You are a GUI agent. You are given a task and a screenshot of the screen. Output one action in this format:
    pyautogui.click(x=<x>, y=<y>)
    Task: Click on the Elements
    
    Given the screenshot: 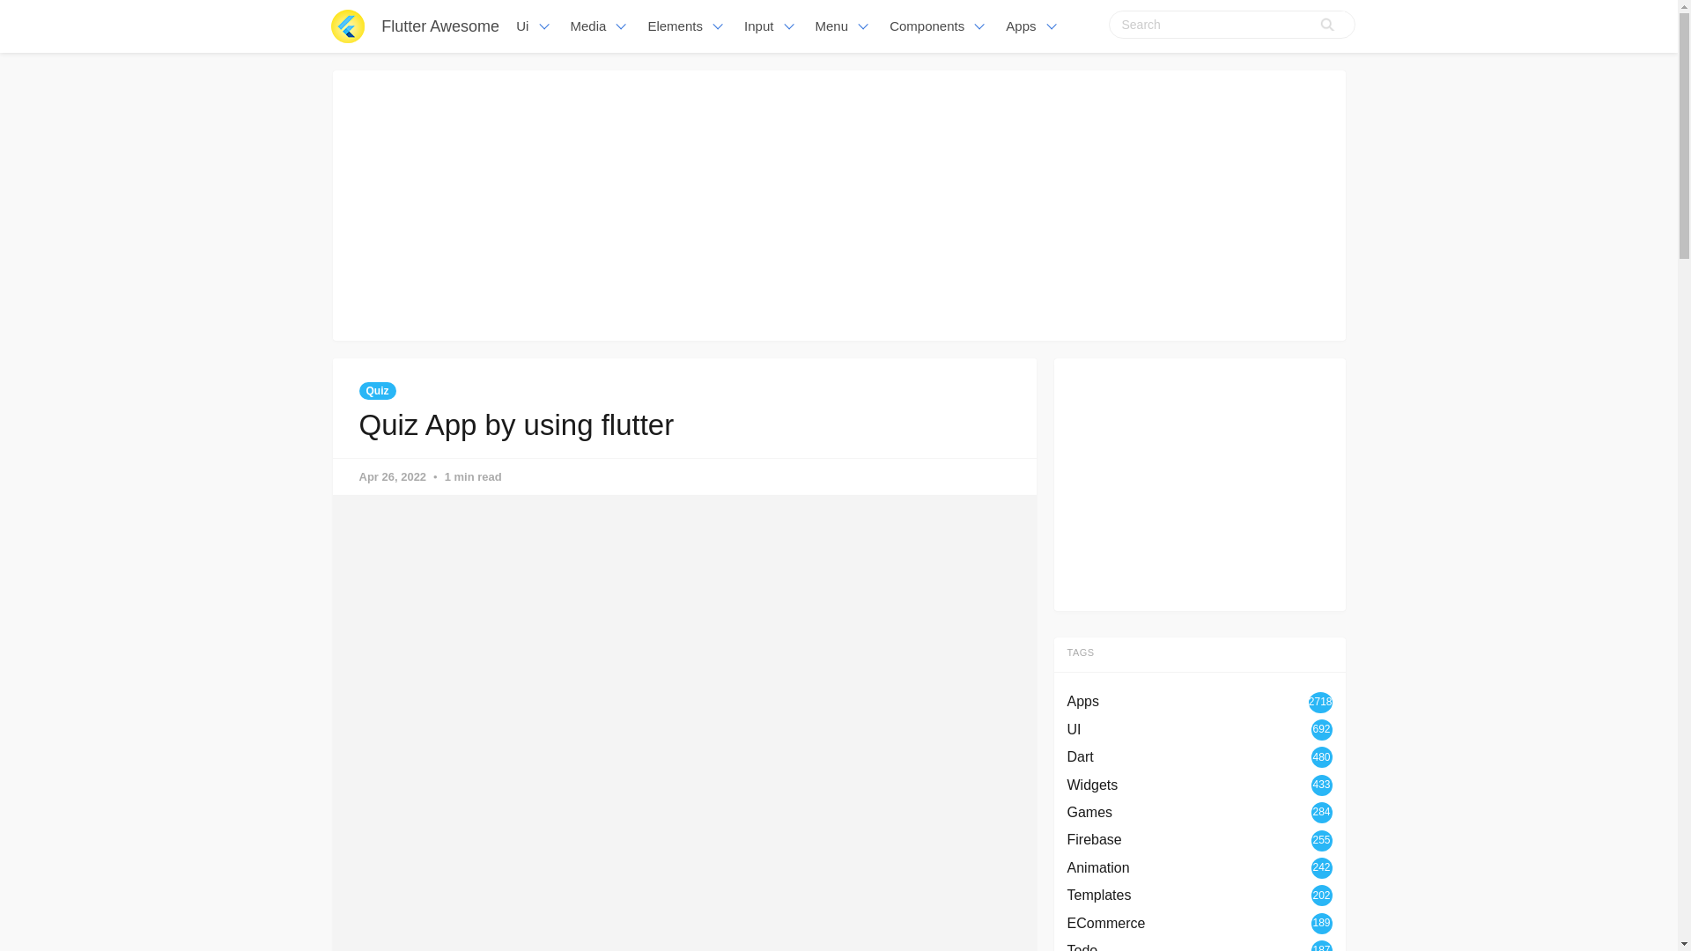 What is the action you would take?
    pyautogui.click(x=687, y=26)
    